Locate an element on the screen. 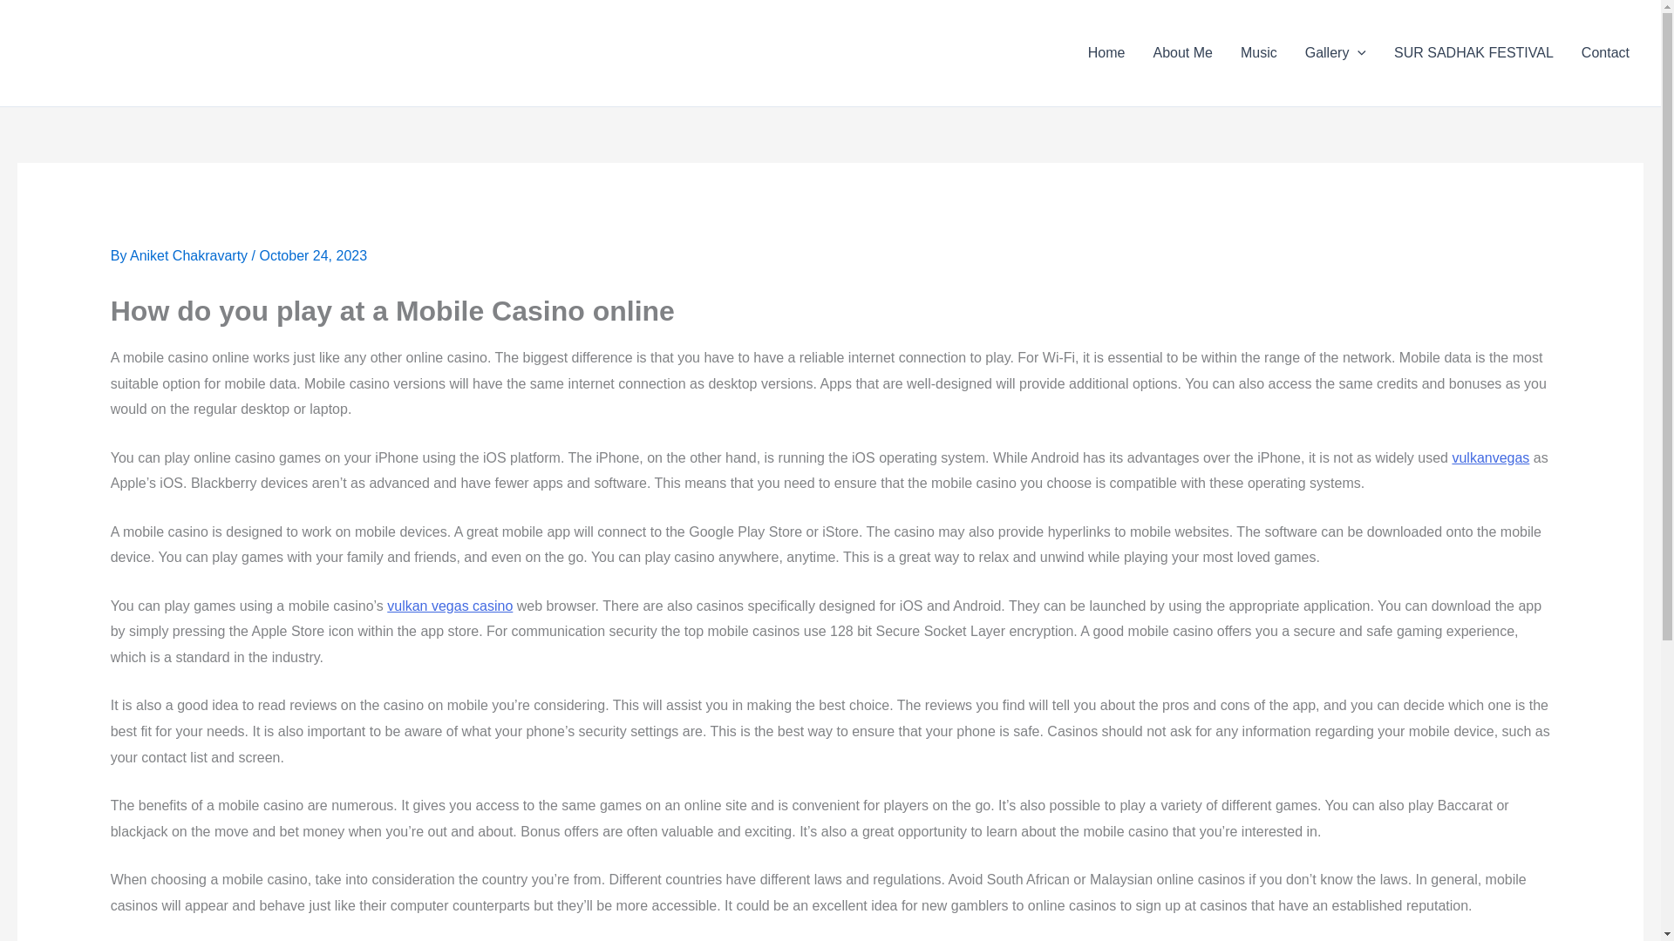 Image resolution: width=1674 pixels, height=941 pixels. SUR SADHAK FESTIVAL is located at coordinates (1473, 52).